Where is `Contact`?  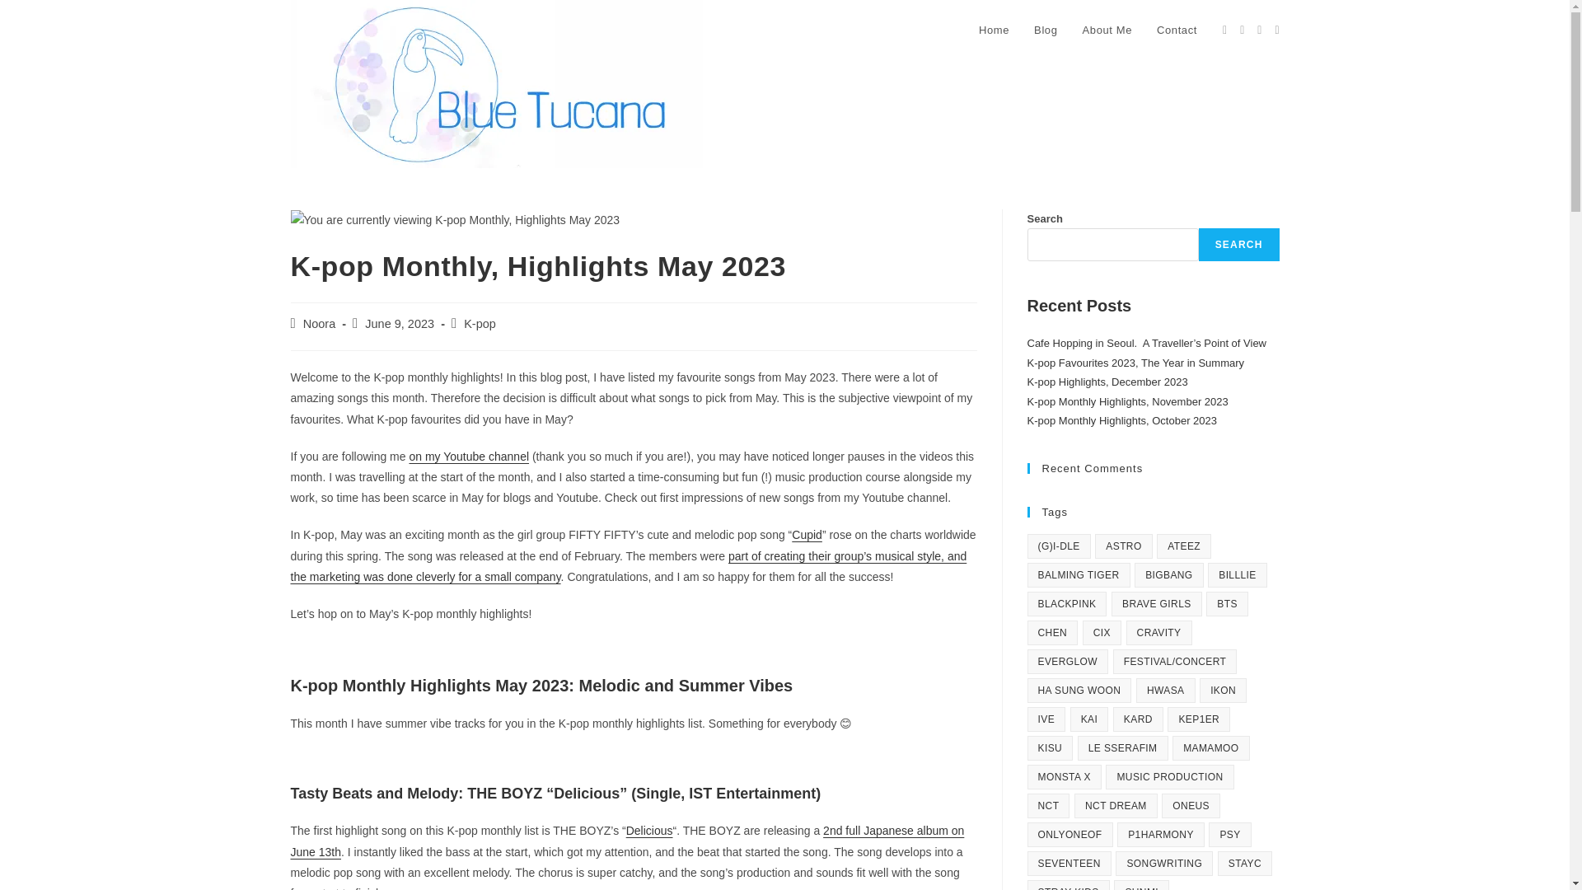 Contact is located at coordinates (1177, 30).